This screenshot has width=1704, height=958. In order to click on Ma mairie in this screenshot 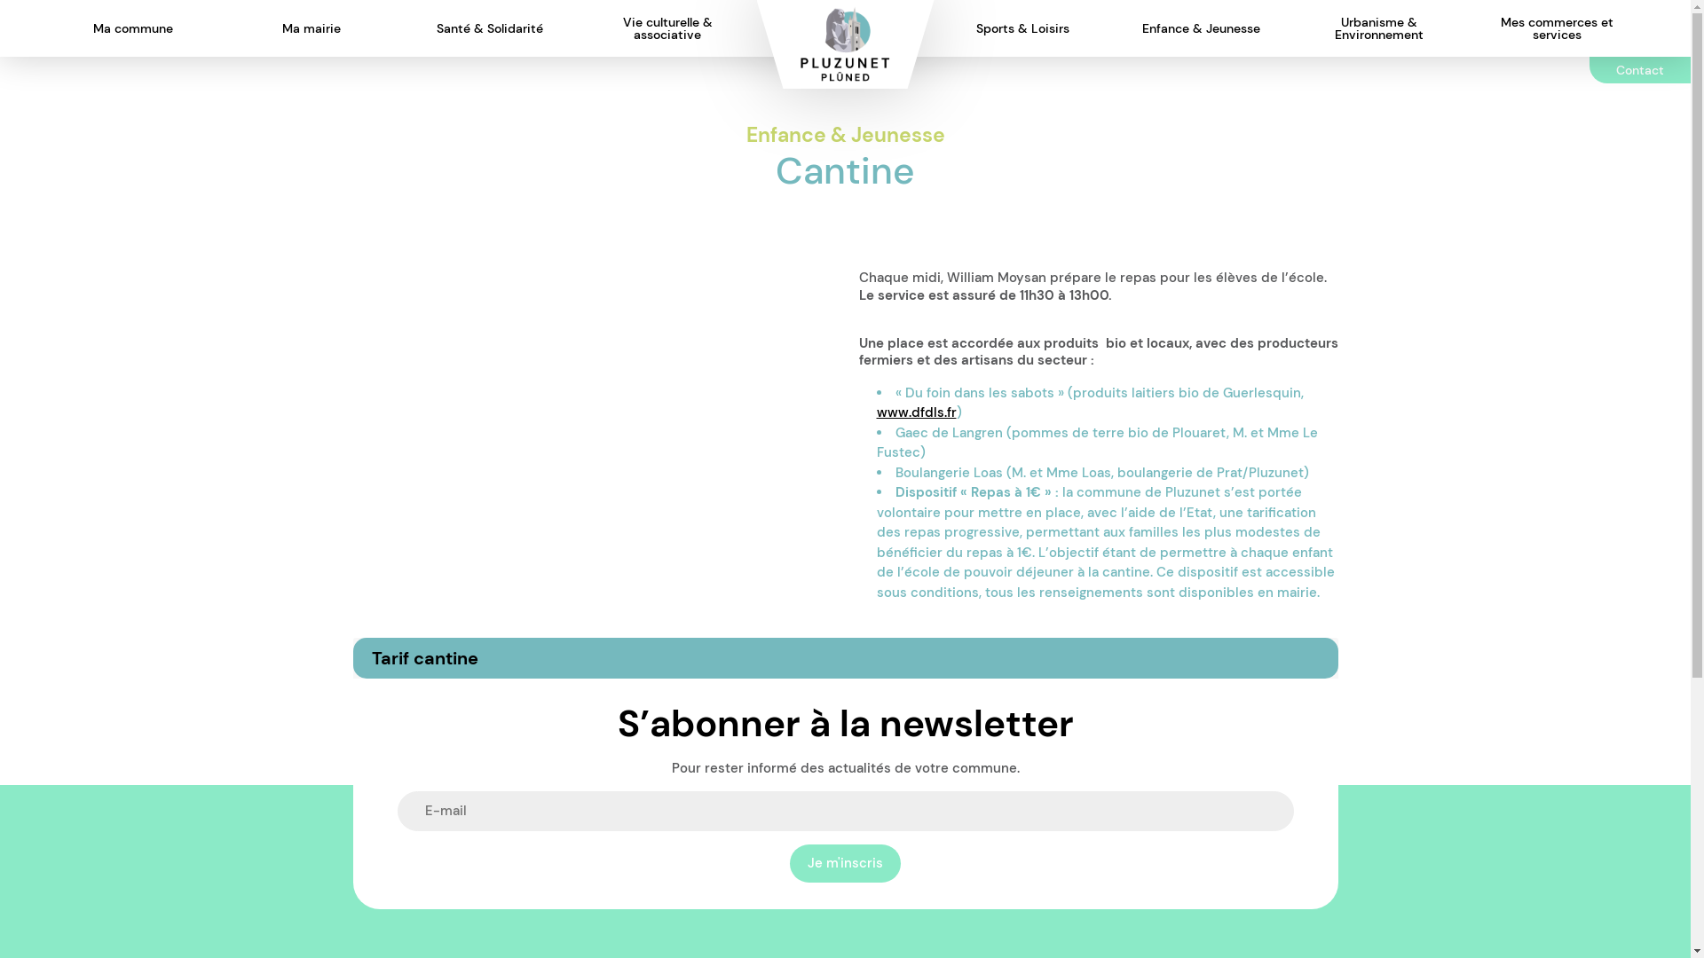, I will do `click(312, 28)`.